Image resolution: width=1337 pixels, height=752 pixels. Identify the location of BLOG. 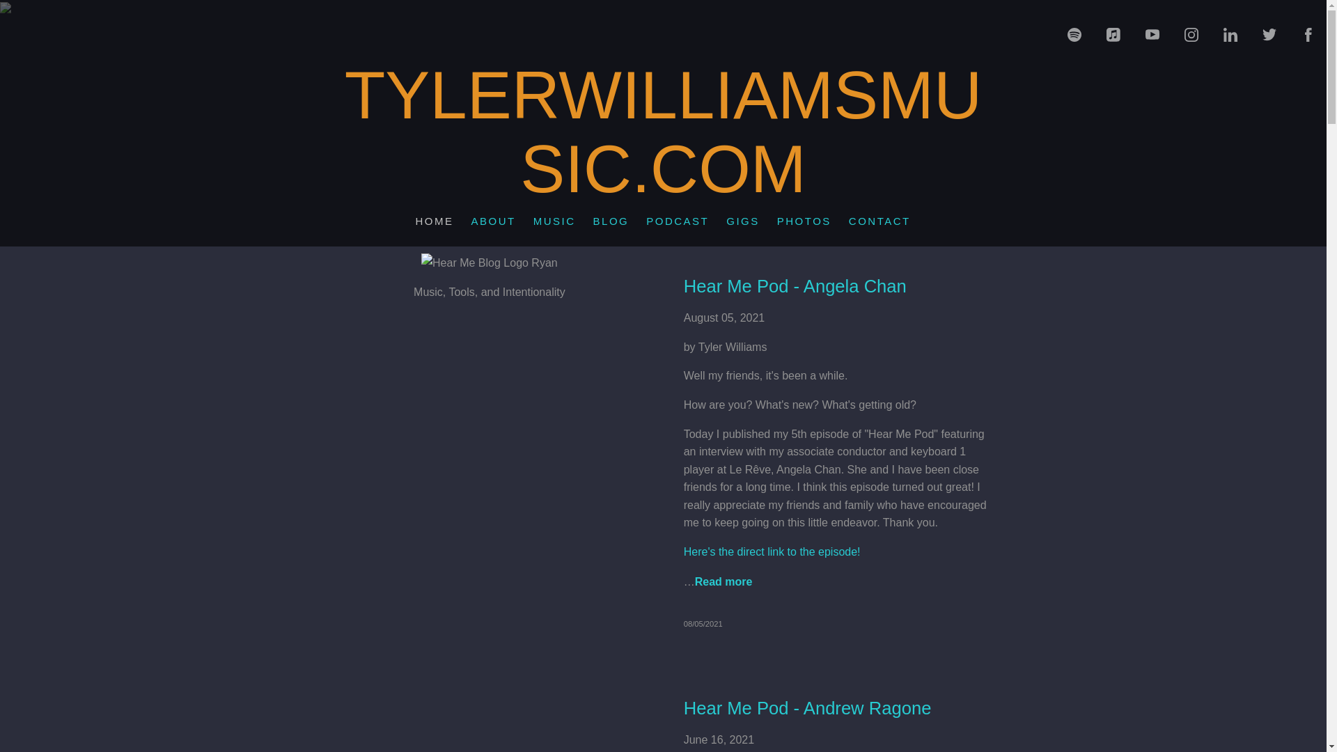
(611, 221).